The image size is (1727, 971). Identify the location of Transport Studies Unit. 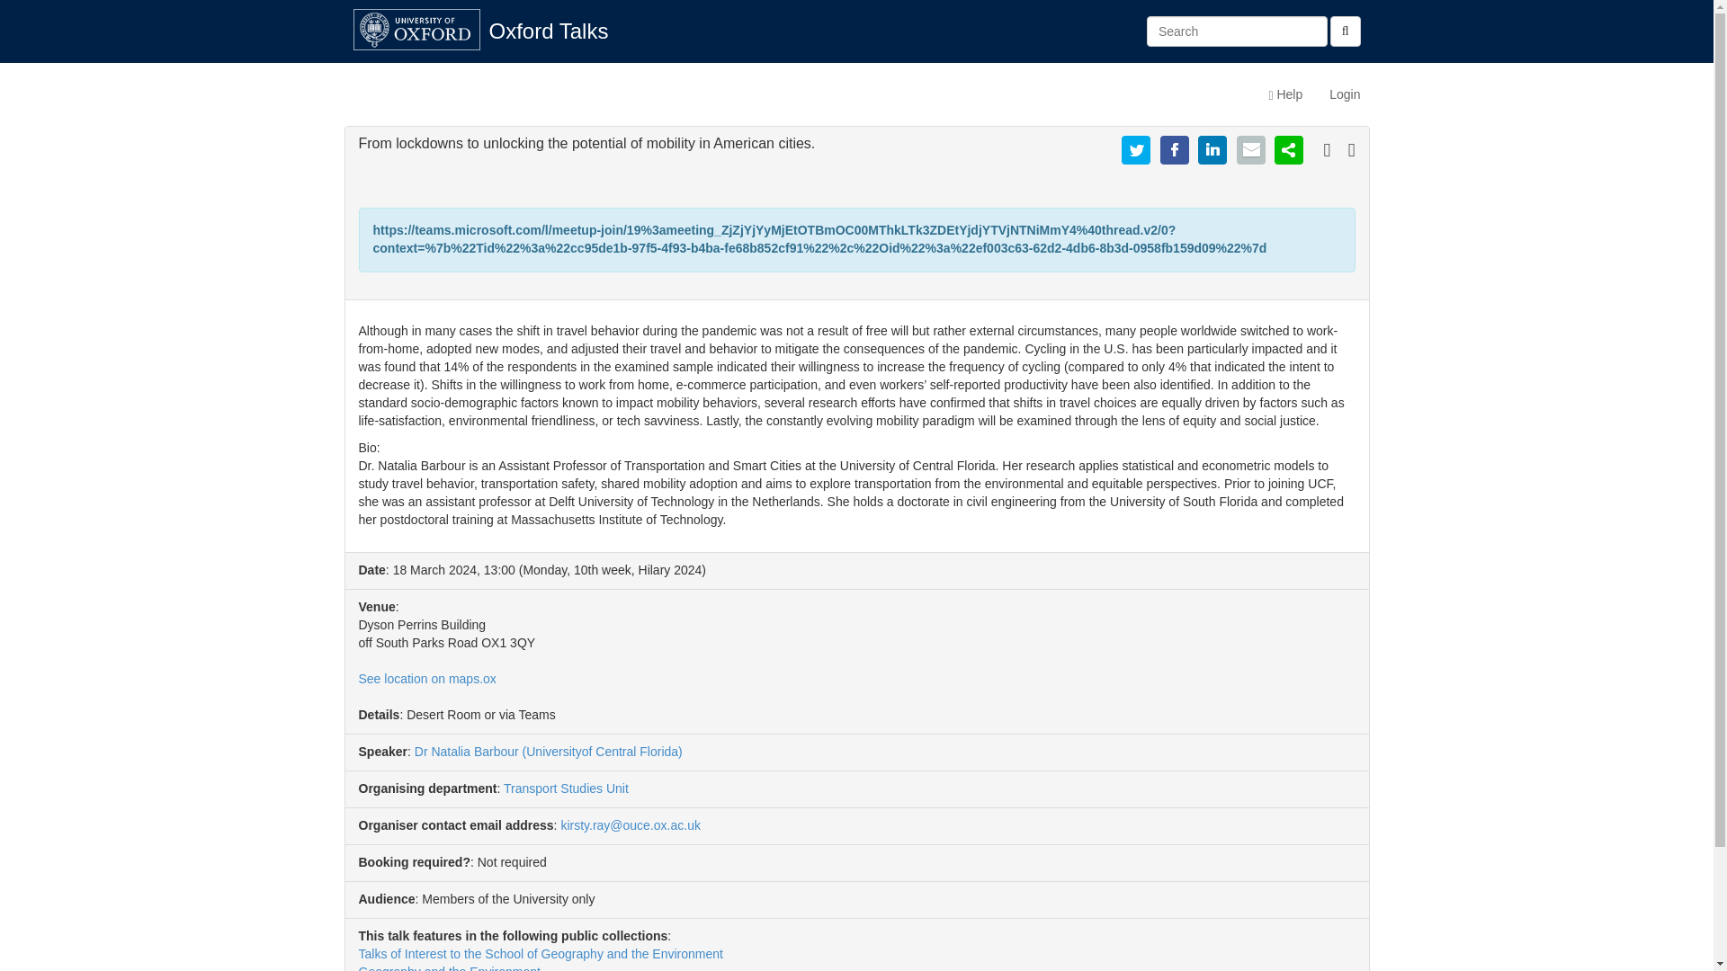
(566, 788).